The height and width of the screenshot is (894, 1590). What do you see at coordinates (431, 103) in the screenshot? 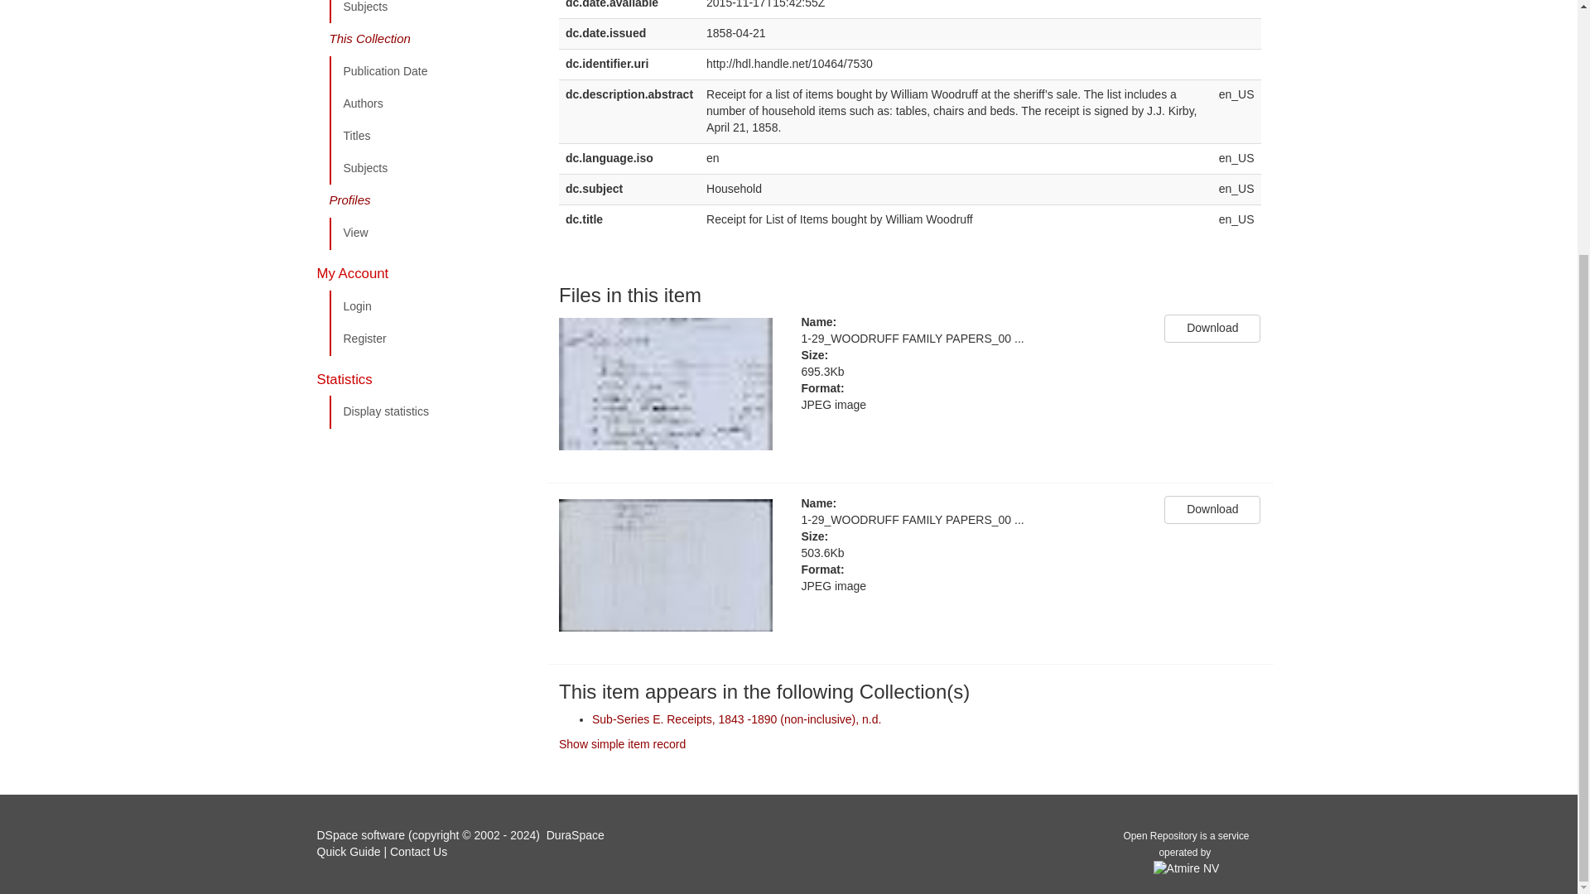
I see `Authors` at bounding box center [431, 103].